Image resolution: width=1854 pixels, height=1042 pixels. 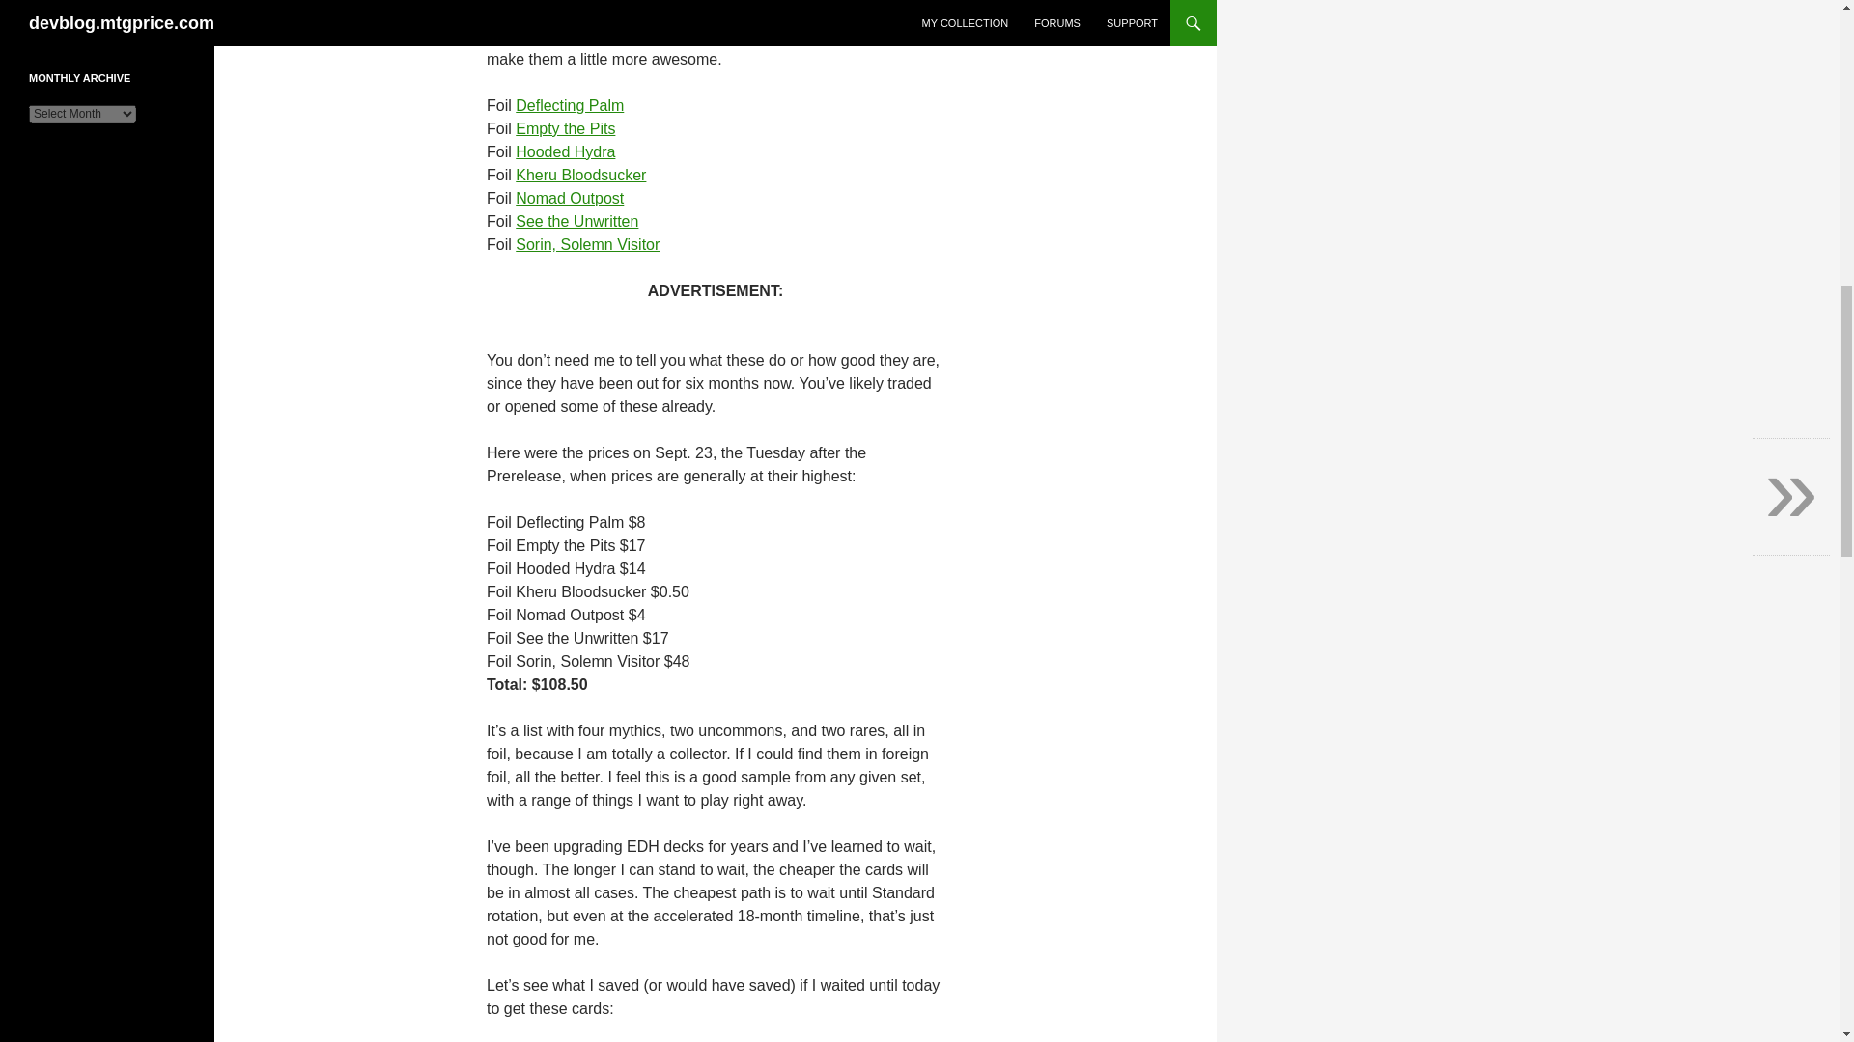 I want to click on Hooded Hydra, so click(x=565, y=152).